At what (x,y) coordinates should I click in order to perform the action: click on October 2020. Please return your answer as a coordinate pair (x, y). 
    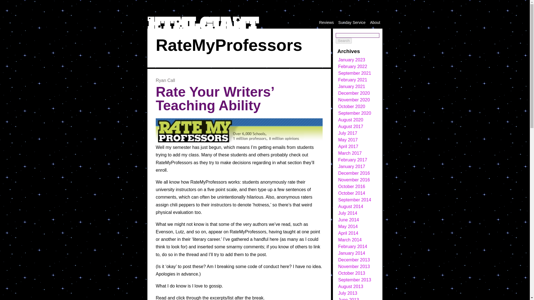
    Looking at the image, I should click on (352, 106).